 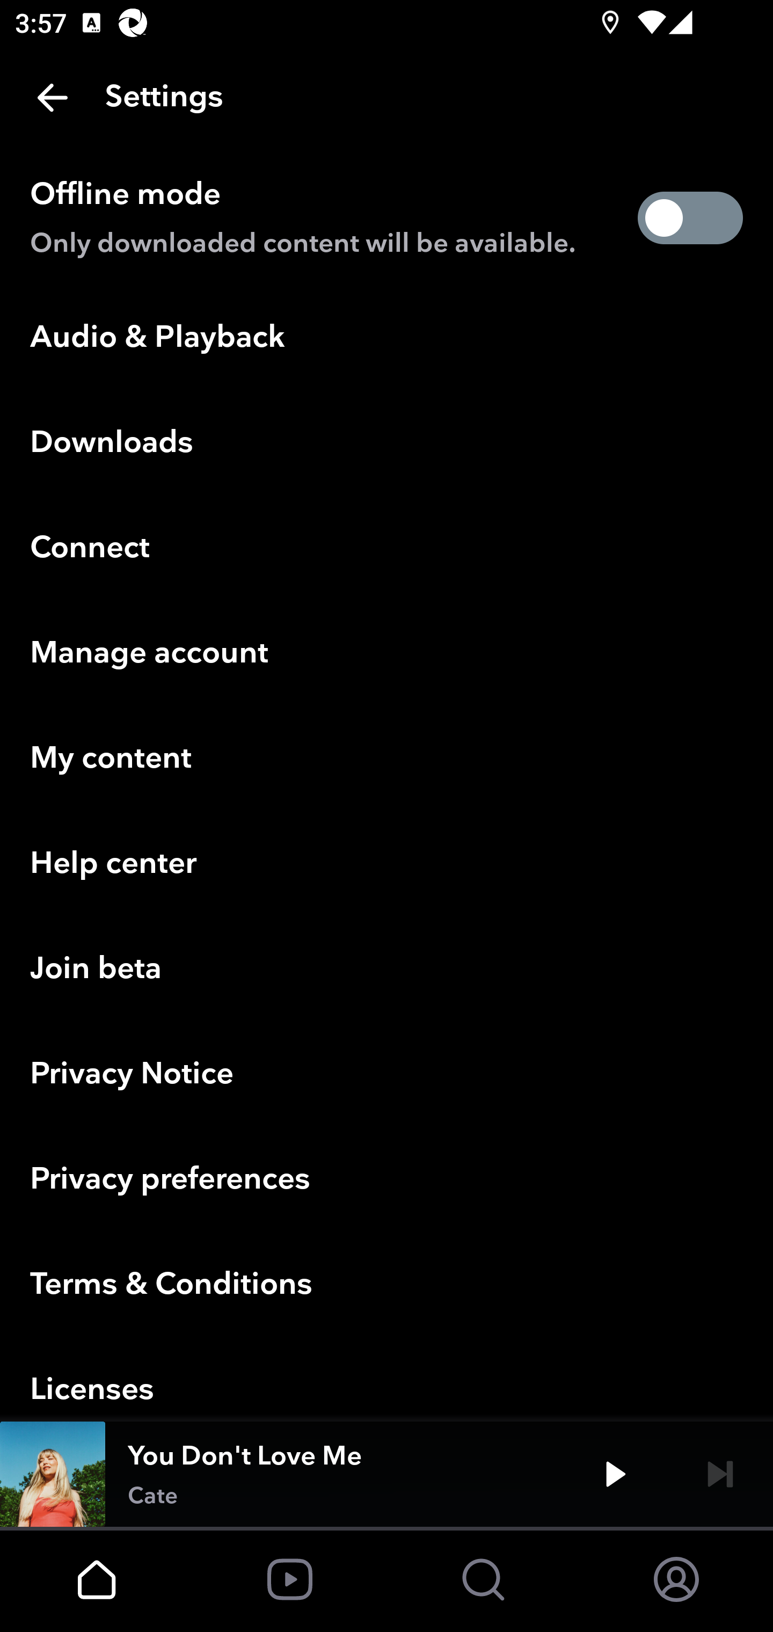 What do you see at coordinates (386, 443) in the screenshot?
I see `Downloads` at bounding box center [386, 443].